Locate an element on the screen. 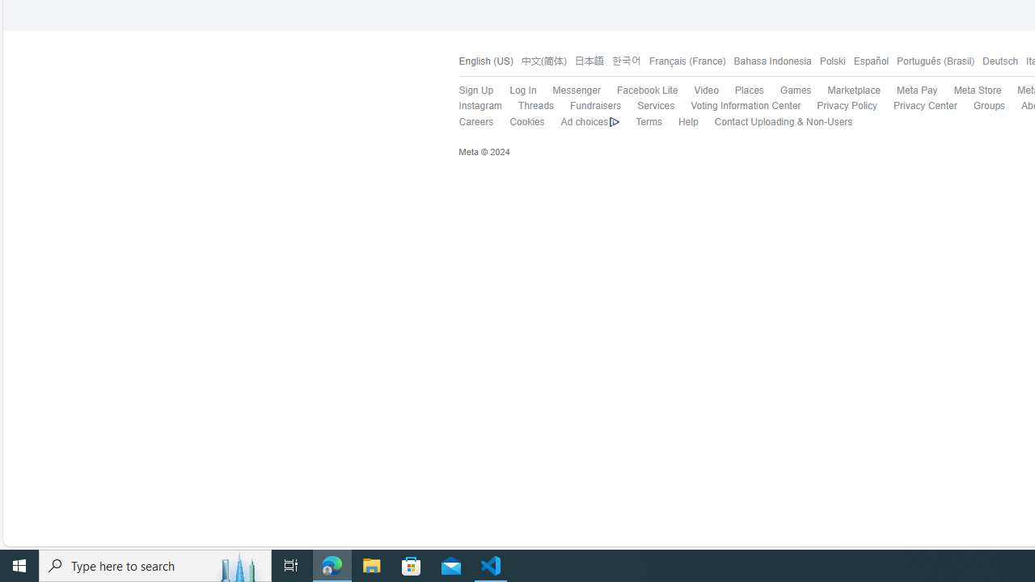 This screenshot has height=582, width=1035. Help is located at coordinates (688, 121).